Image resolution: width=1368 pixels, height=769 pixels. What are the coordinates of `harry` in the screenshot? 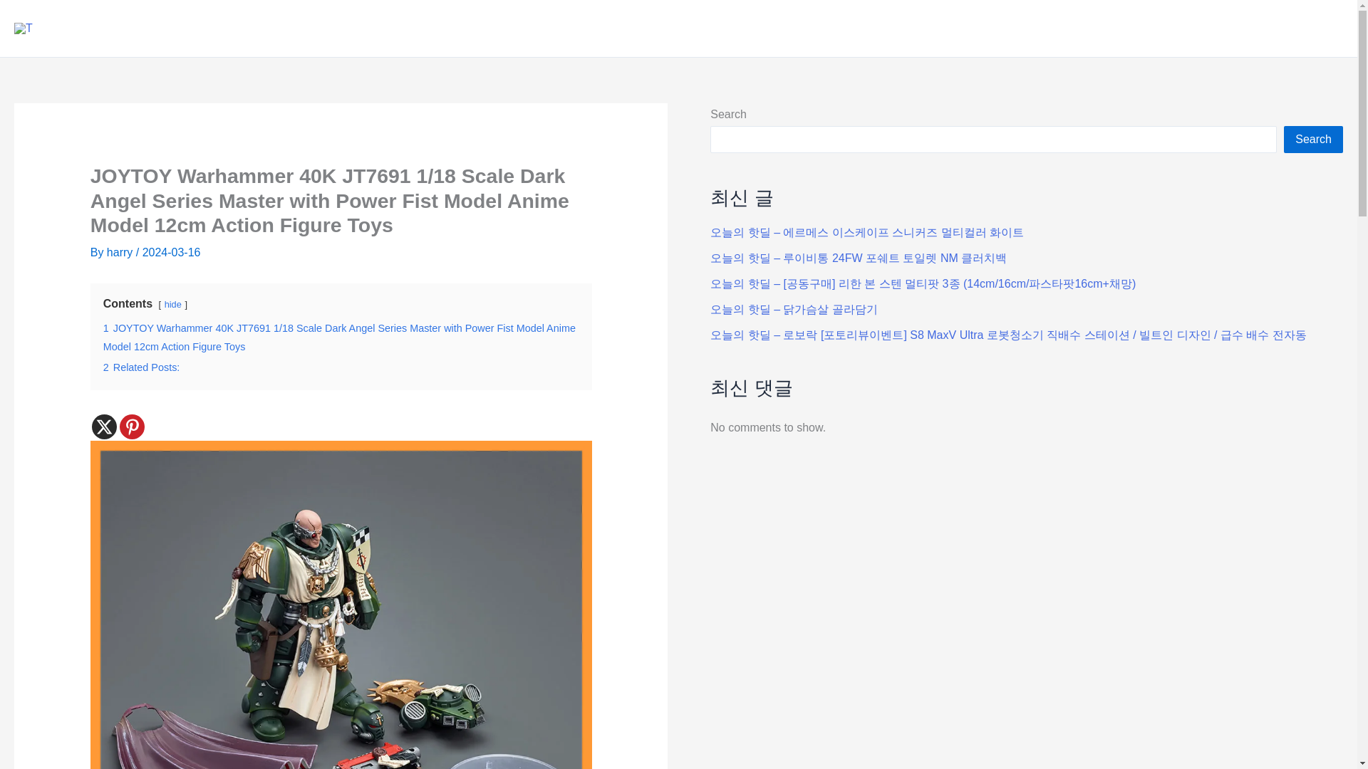 It's located at (121, 252).